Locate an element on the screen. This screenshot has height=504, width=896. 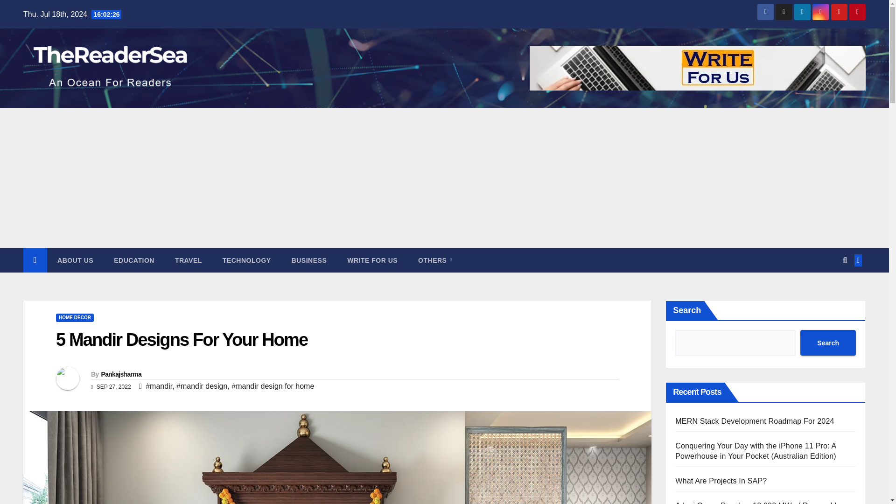
About Us is located at coordinates (76, 260).